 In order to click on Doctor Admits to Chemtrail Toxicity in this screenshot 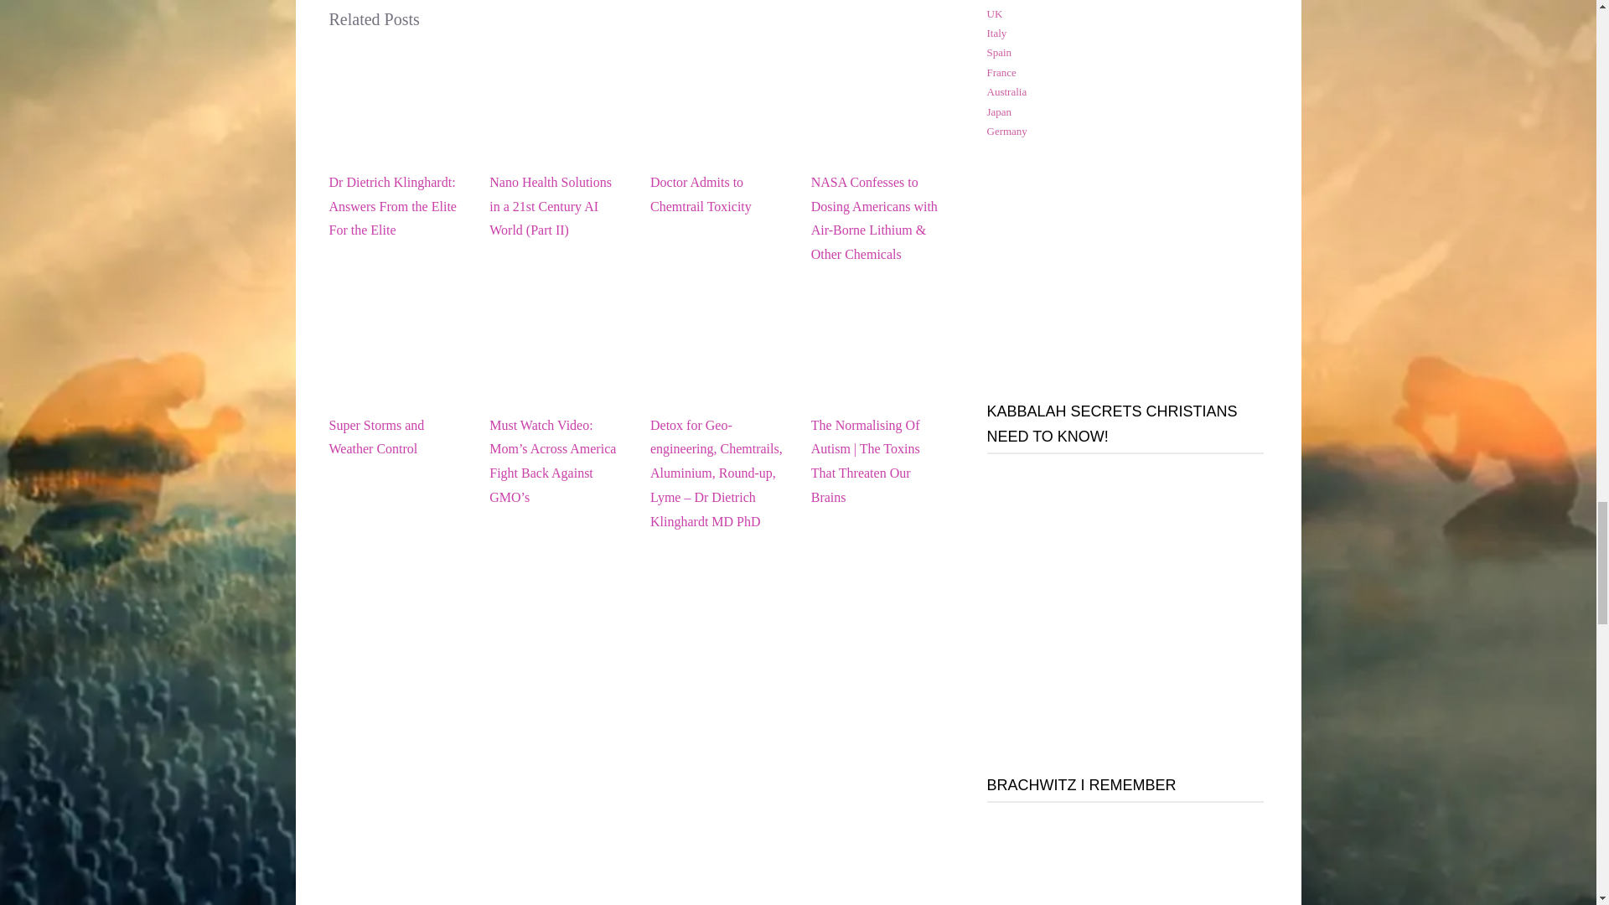, I will do `click(717, 144)`.